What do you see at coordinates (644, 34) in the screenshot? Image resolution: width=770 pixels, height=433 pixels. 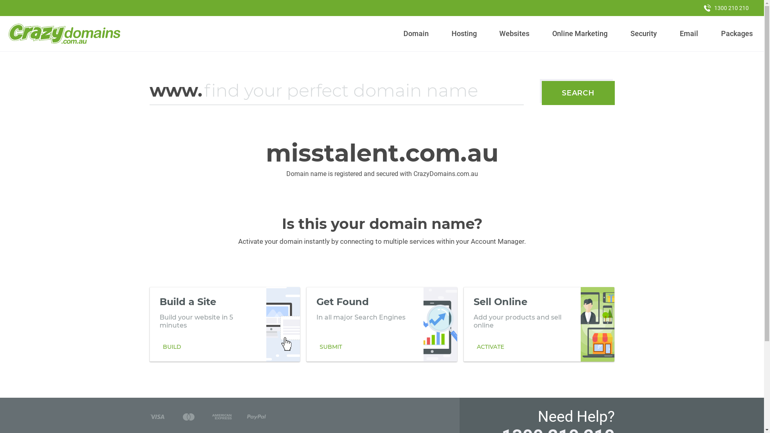 I see `Security` at bounding box center [644, 34].